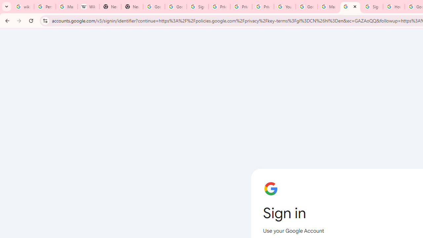 This screenshot has height=238, width=423. What do you see at coordinates (132, 7) in the screenshot?
I see `New Tab` at bounding box center [132, 7].